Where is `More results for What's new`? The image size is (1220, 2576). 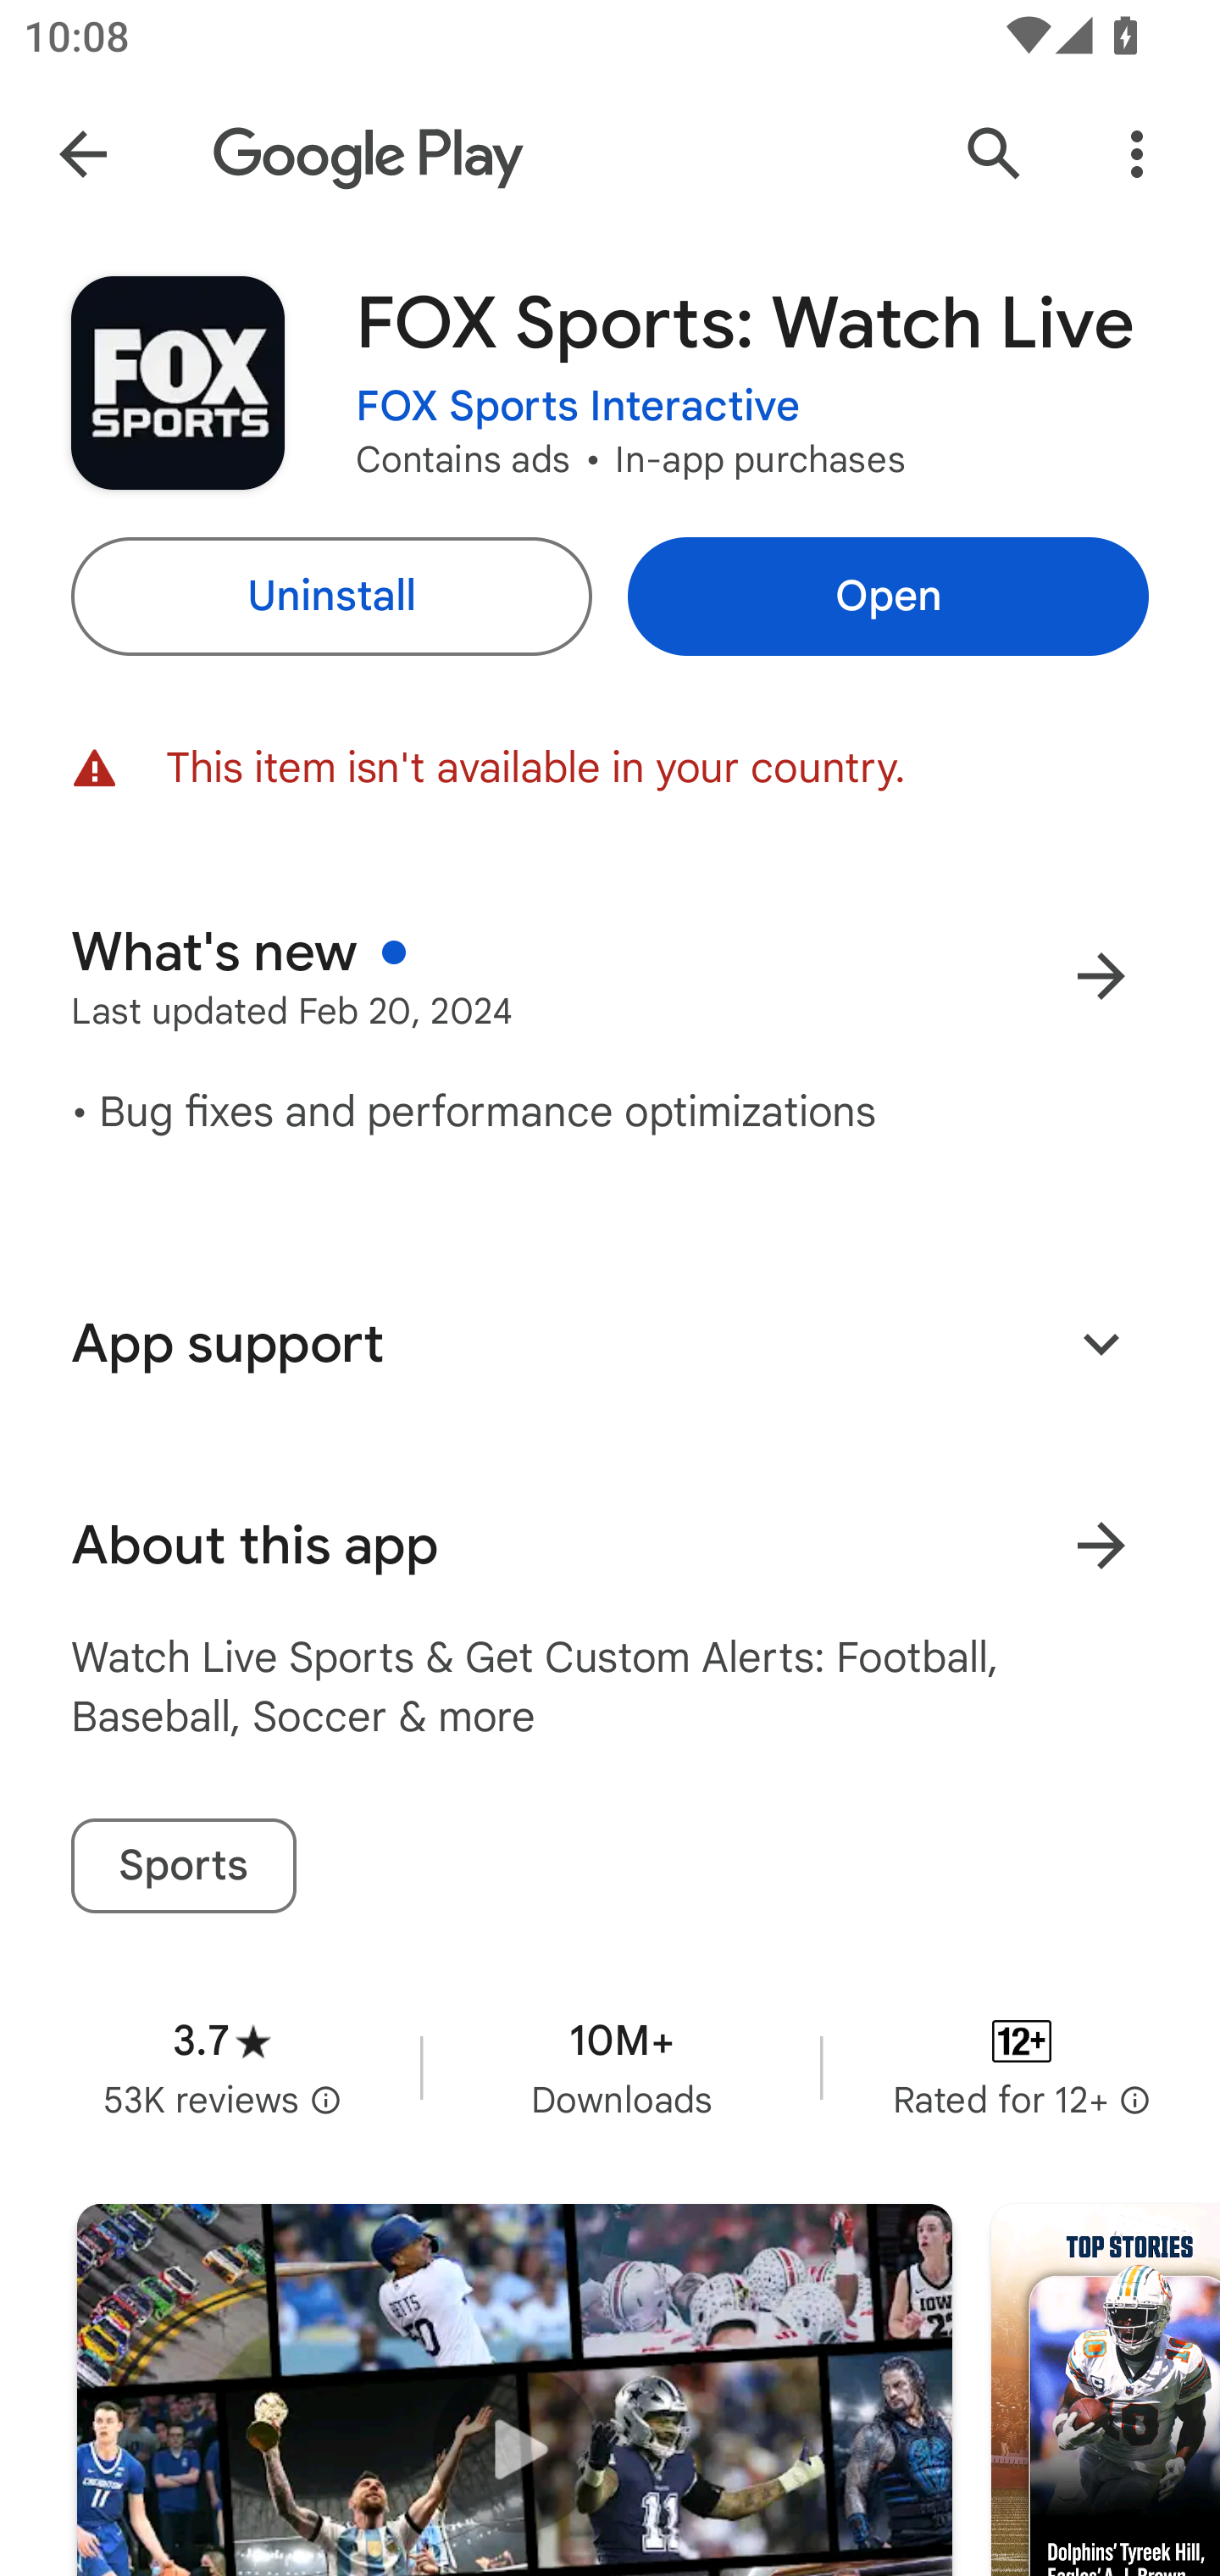 More results for What's new is located at coordinates (1101, 976).